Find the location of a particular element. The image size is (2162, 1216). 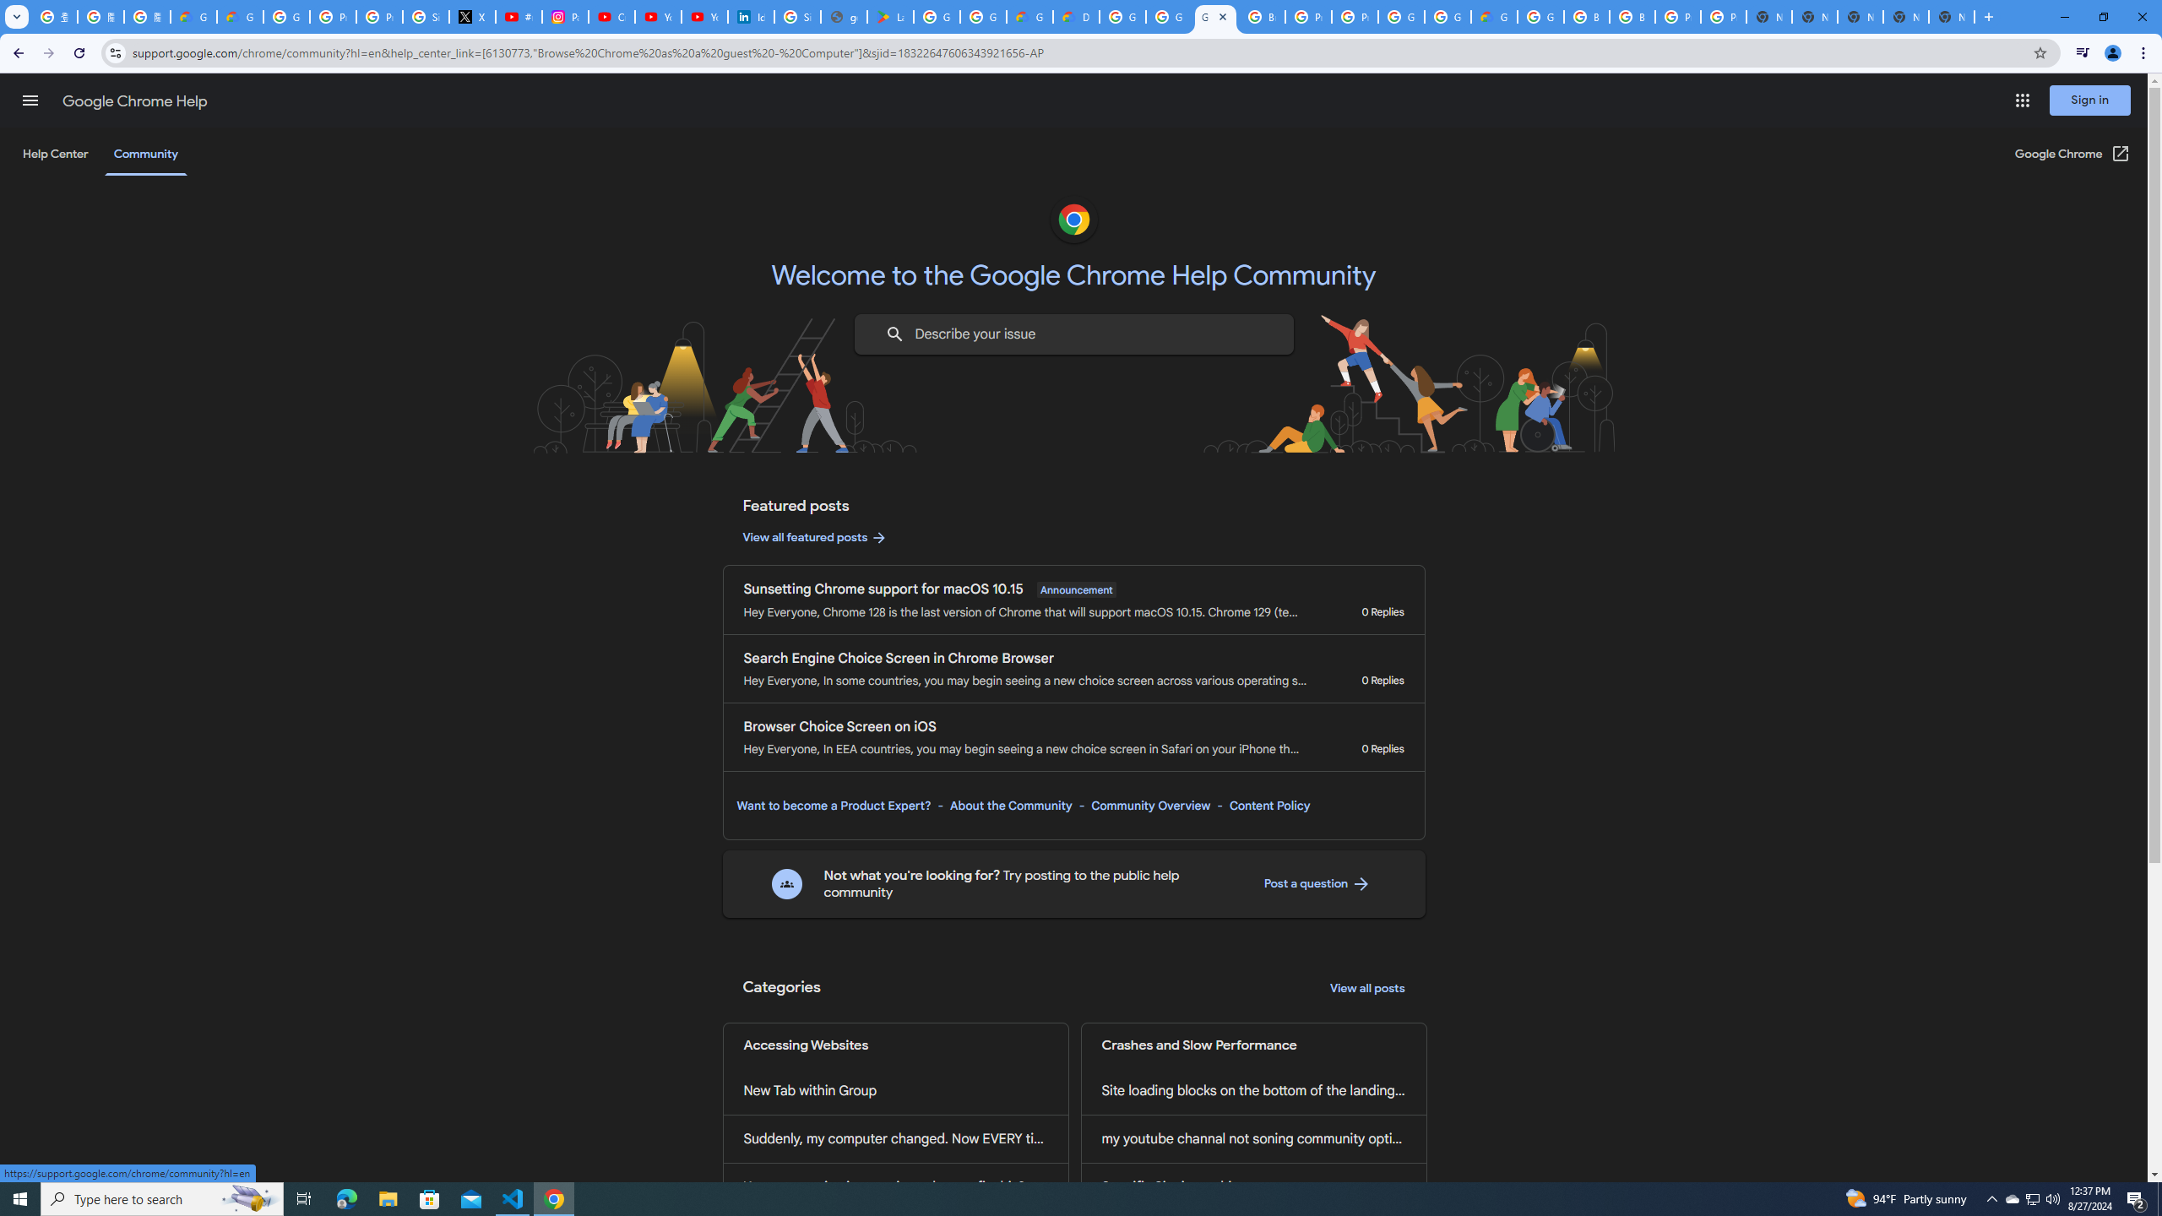

Back is located at coordinates (16, 53).